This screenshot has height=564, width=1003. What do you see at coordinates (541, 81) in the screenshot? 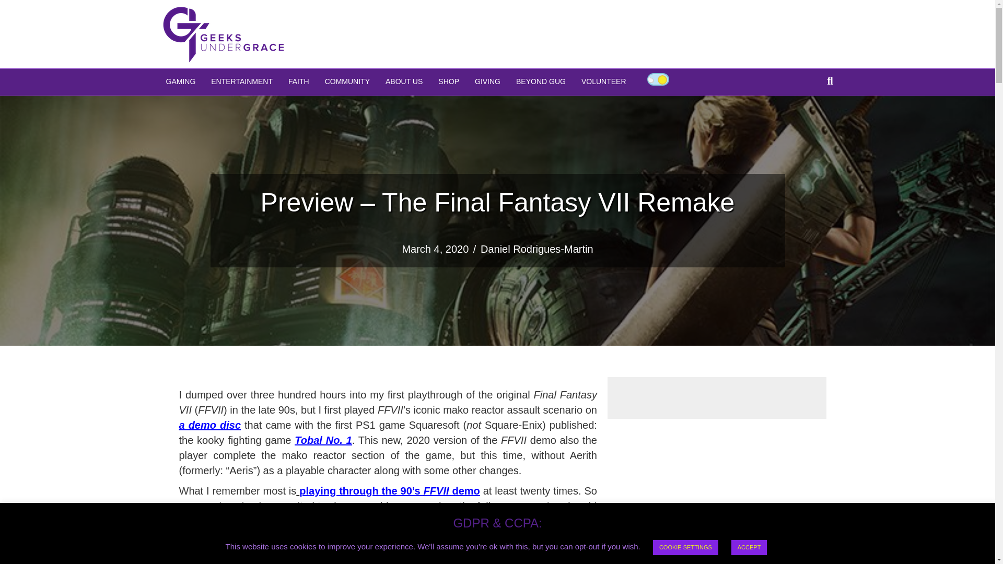
I see `BEYOND GUG` at bounding box center [541, 81].